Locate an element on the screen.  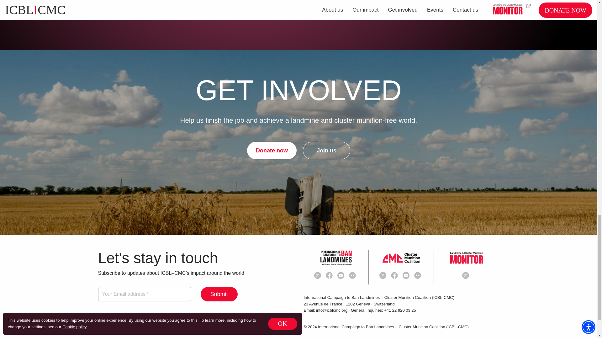
Twitter is located at coordinates (384, 275).